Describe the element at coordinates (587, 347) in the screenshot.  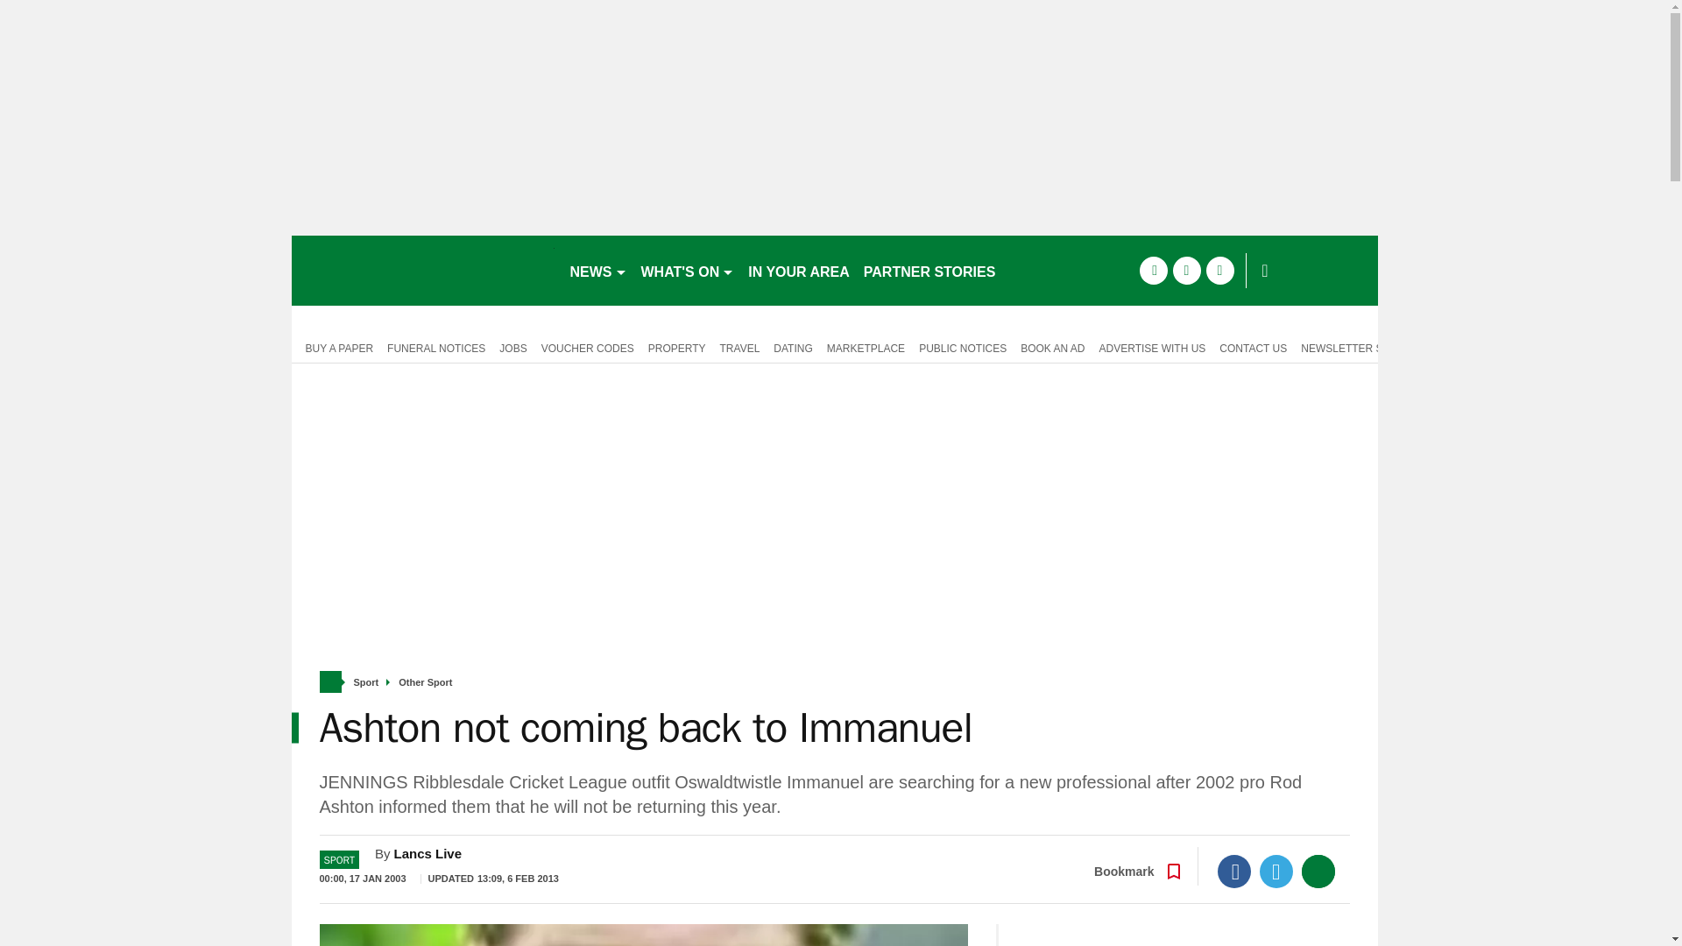
I see `VOUCHER CODES` at that location.